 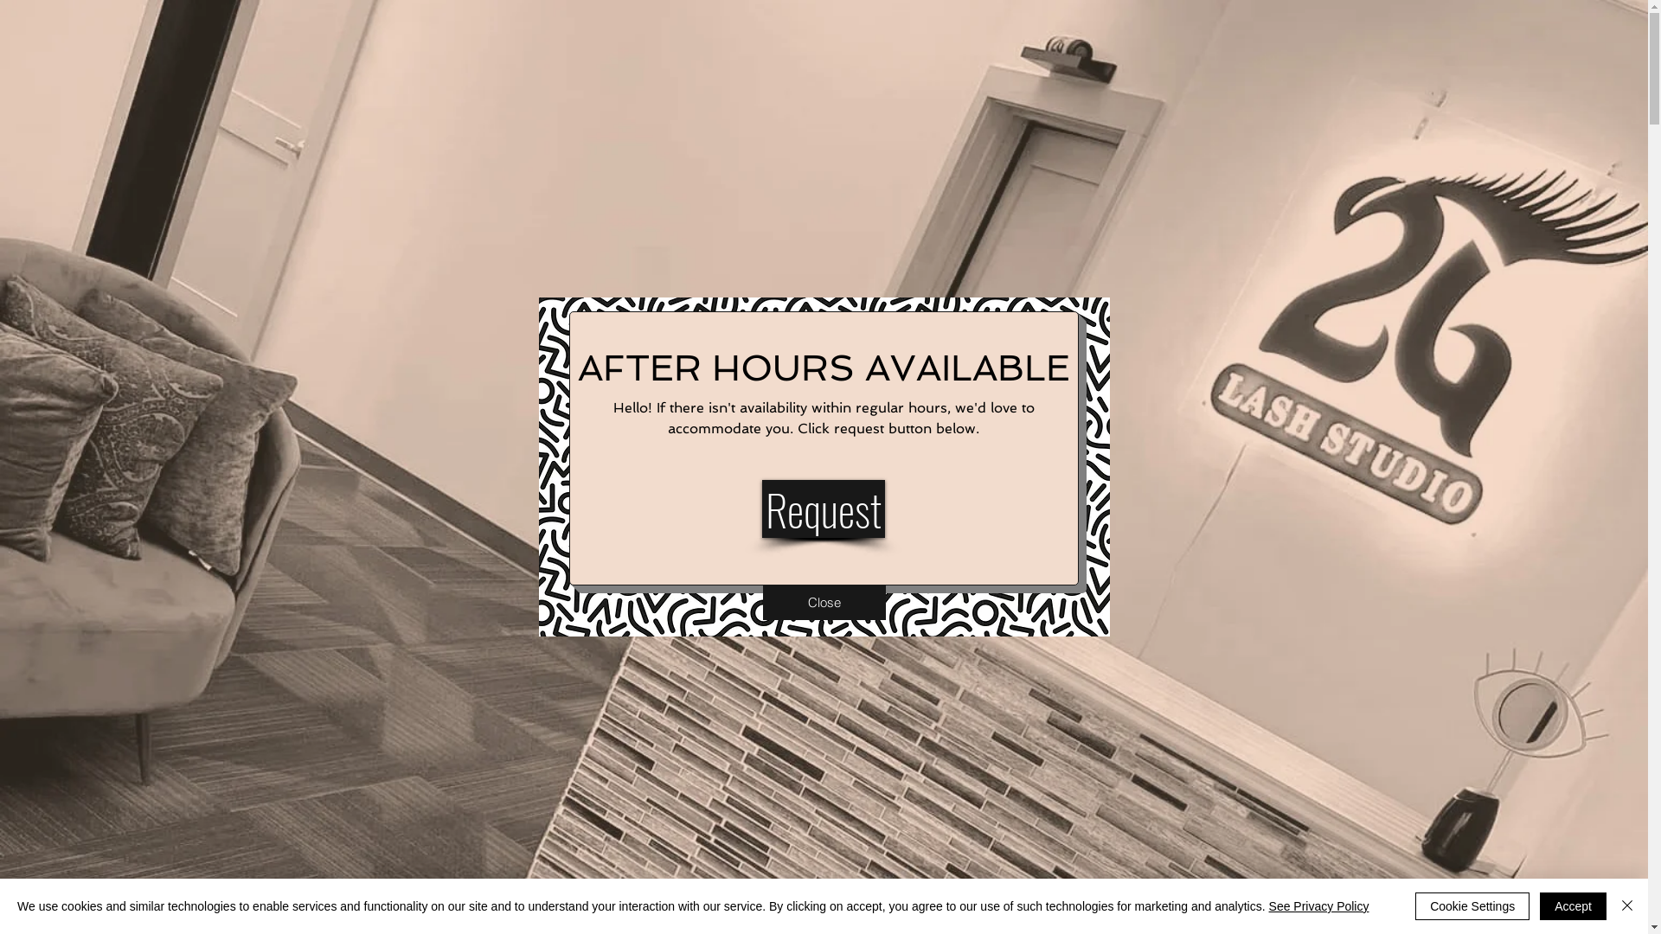 I want to click on Request, so click(x=823, y=509).